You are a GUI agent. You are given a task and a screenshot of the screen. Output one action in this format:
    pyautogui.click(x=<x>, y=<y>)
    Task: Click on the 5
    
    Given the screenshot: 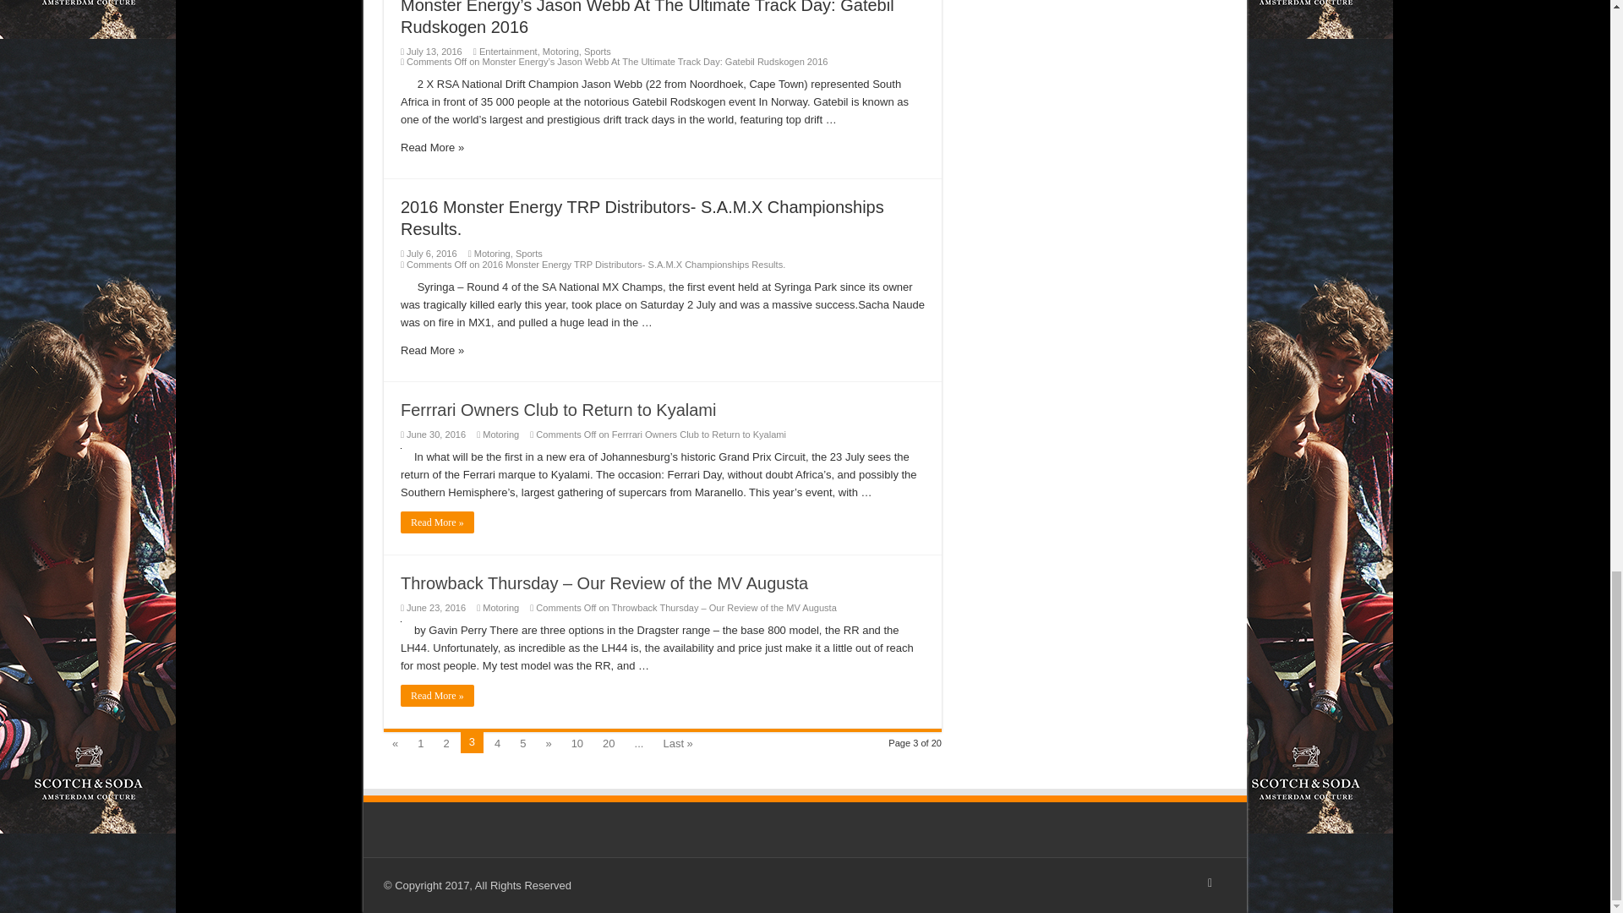 What is the action you would take?
    pyautogui.click(x=522, y=742)
    